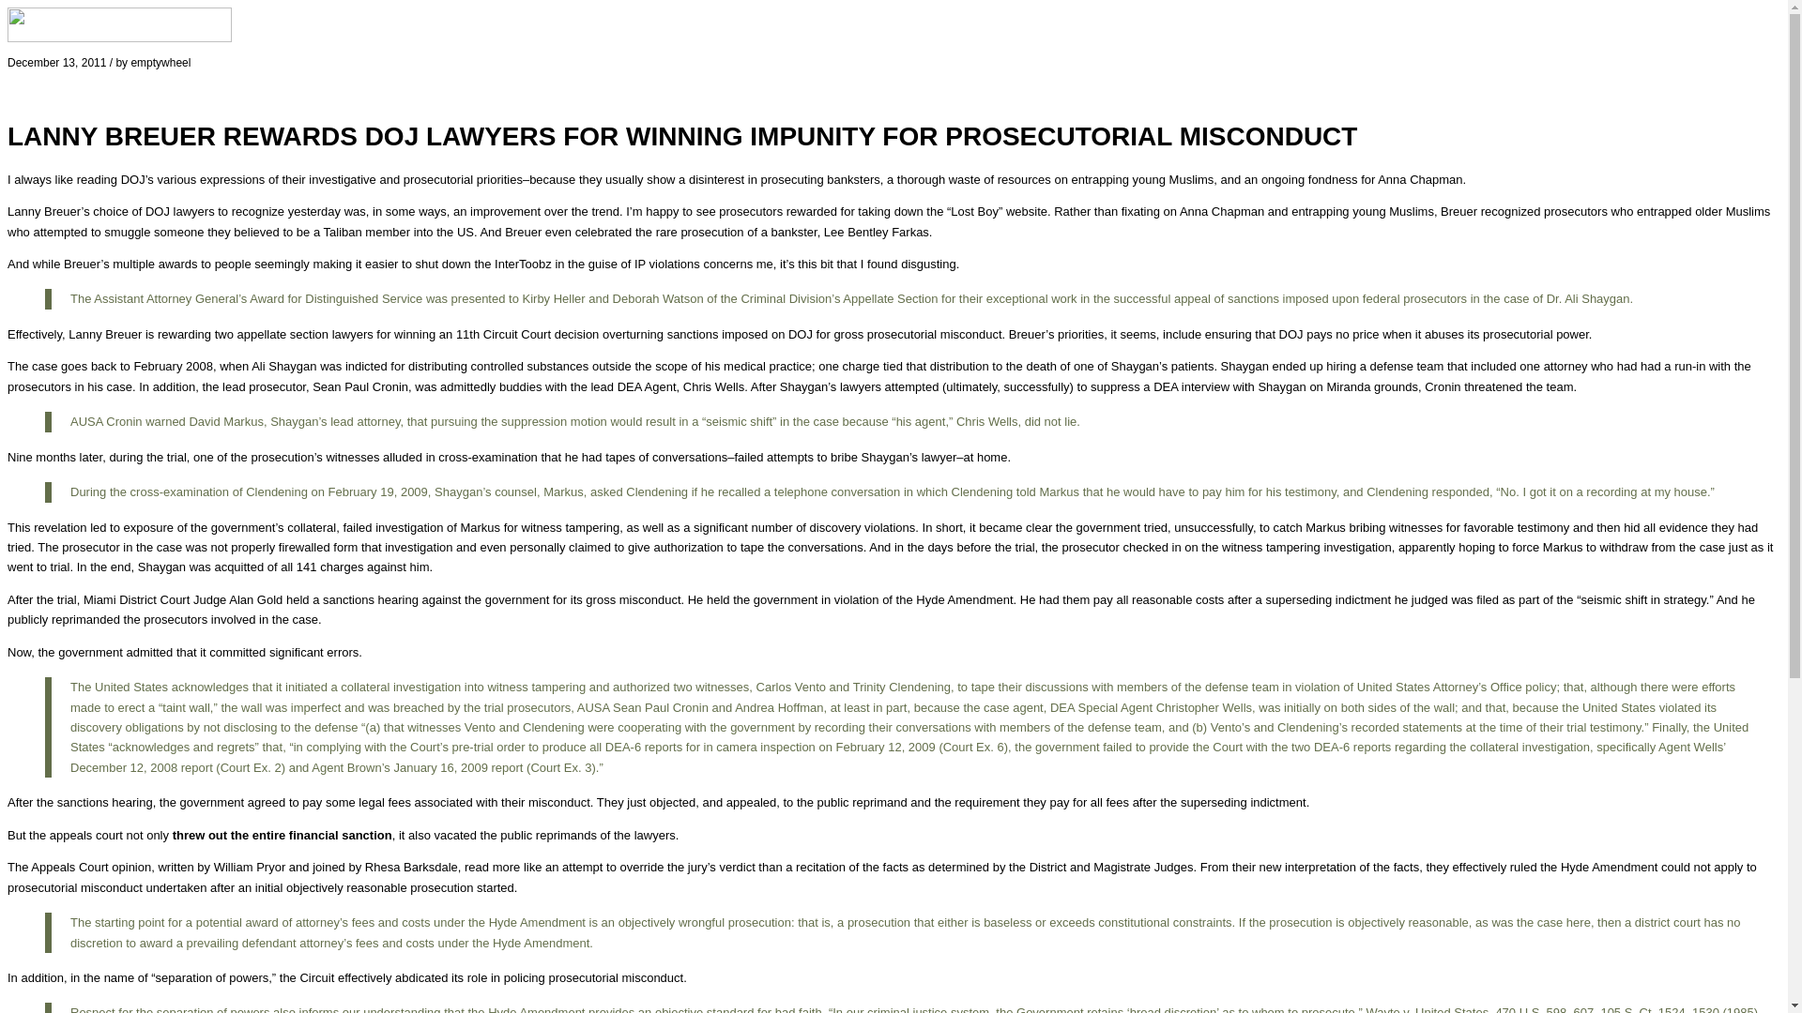 The width and height of the screenshot is (1802, 1013). I want to click on recognized prosecutors, so click(1544, 212).